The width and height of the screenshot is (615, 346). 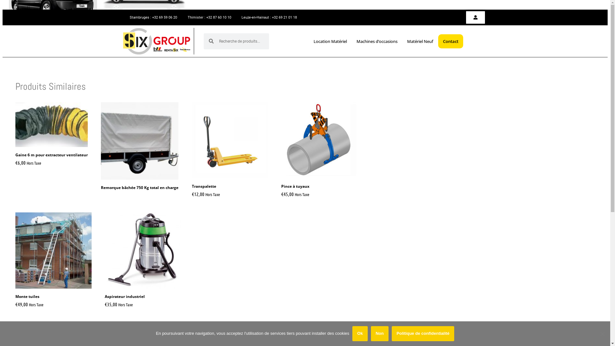 What do you see at coordinates (360, 334) in the screenshot?
I see `Ok` at bounding box center [360, 334].